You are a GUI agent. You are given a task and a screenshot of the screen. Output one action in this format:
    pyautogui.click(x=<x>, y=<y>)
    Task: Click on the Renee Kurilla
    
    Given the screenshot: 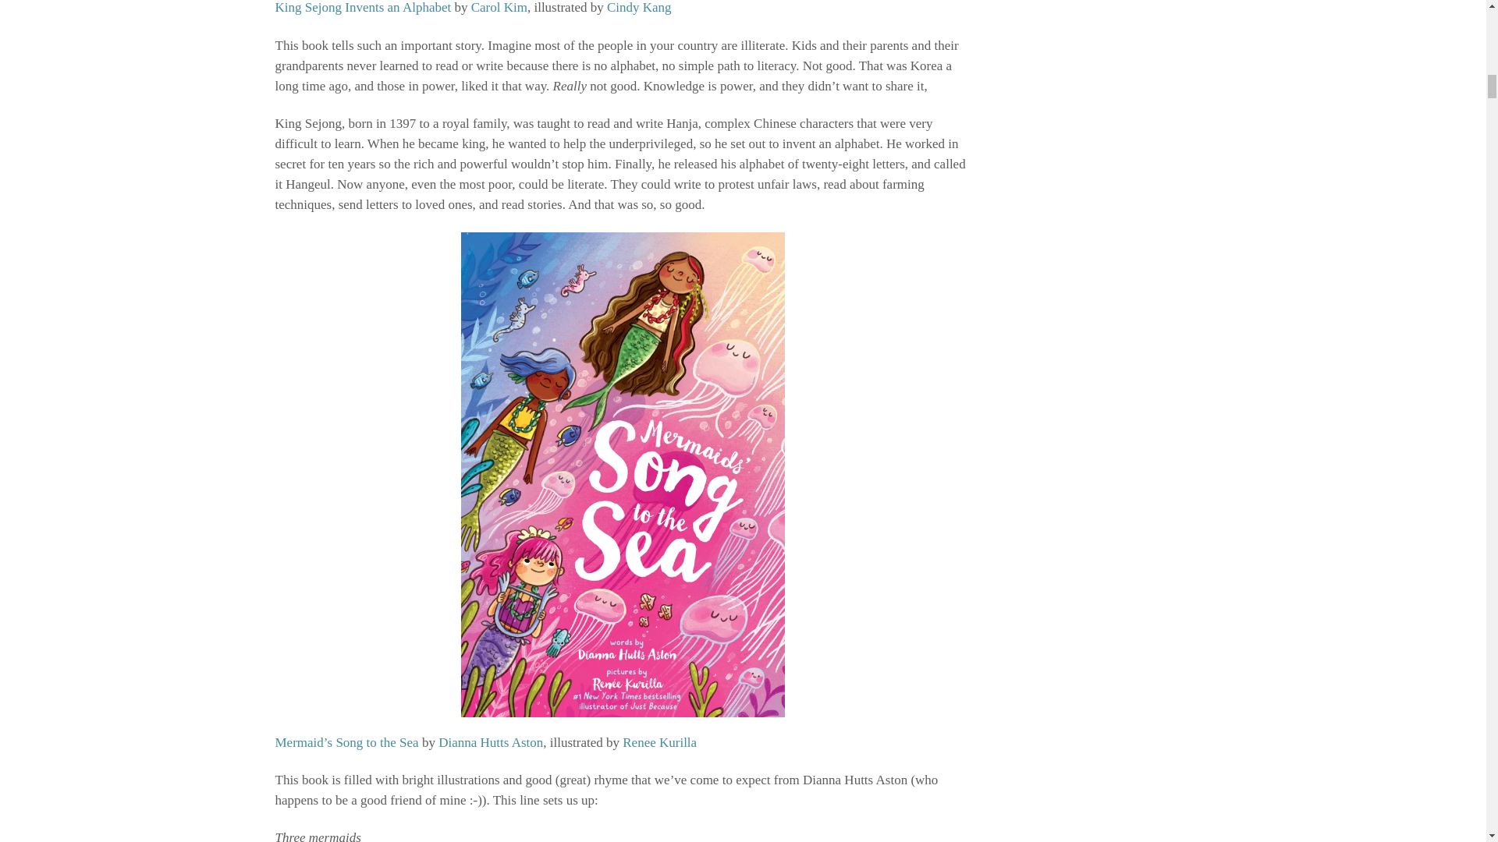 What is the action you would take?
    pyautogui.click(x=659, y=742)
    